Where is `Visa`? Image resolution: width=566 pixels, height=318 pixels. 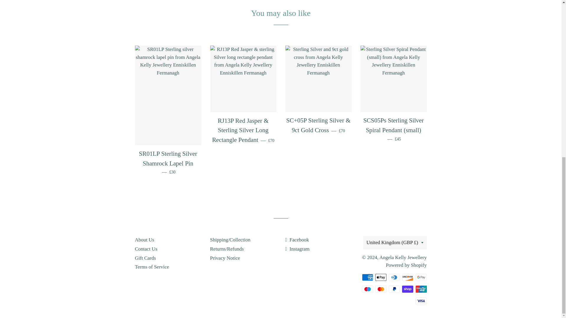 Visa is located at coordinates (421, 301).